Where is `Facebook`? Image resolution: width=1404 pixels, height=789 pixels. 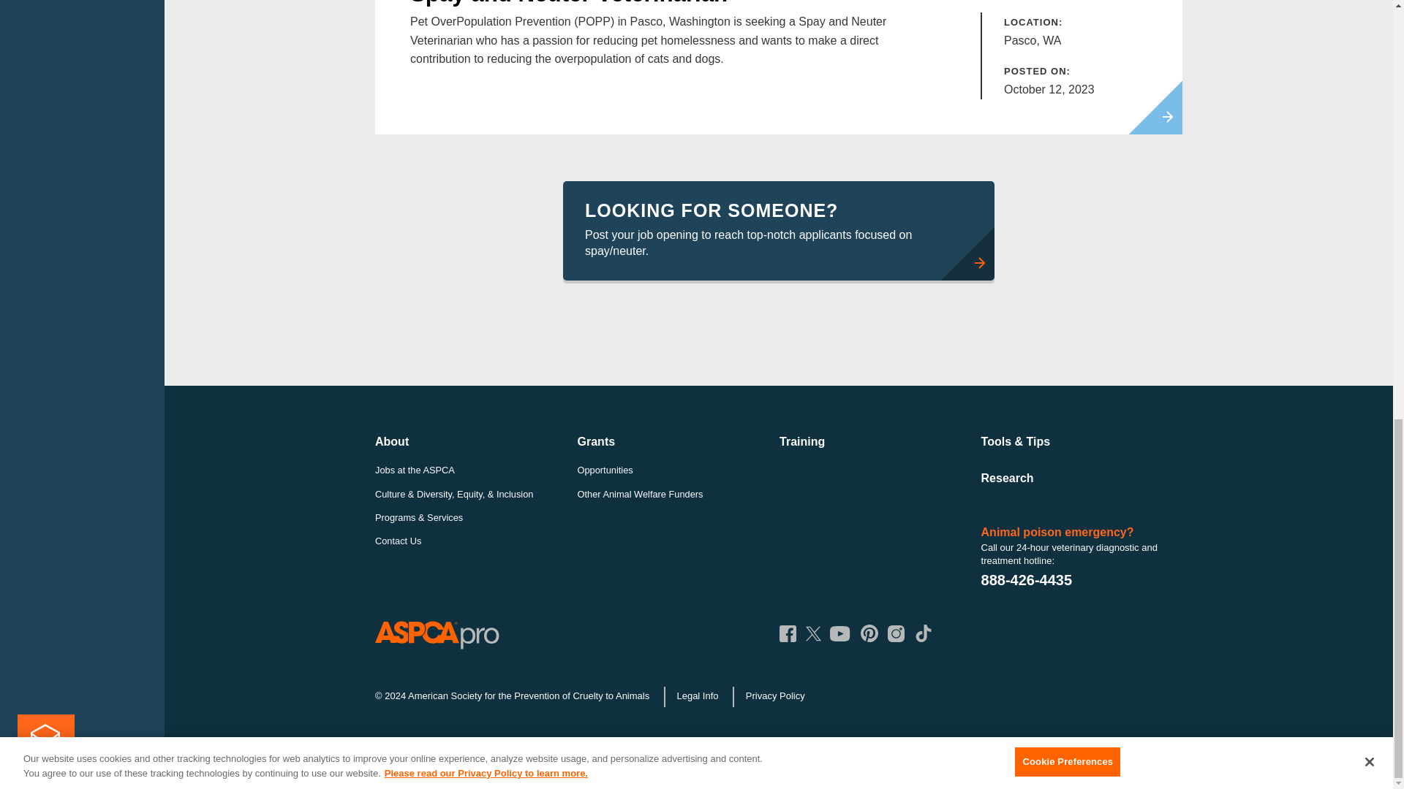
Facebook is located at coordinates (787, 634).